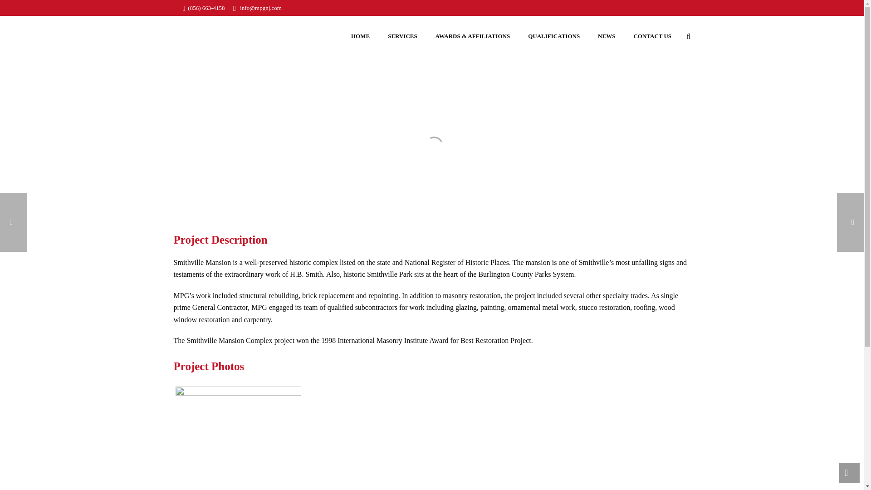 The height and width of the screenshot is (490, 871). Describe the element at coordinates (403, 36) in the screenshot. I see `SERVICES` at that location.